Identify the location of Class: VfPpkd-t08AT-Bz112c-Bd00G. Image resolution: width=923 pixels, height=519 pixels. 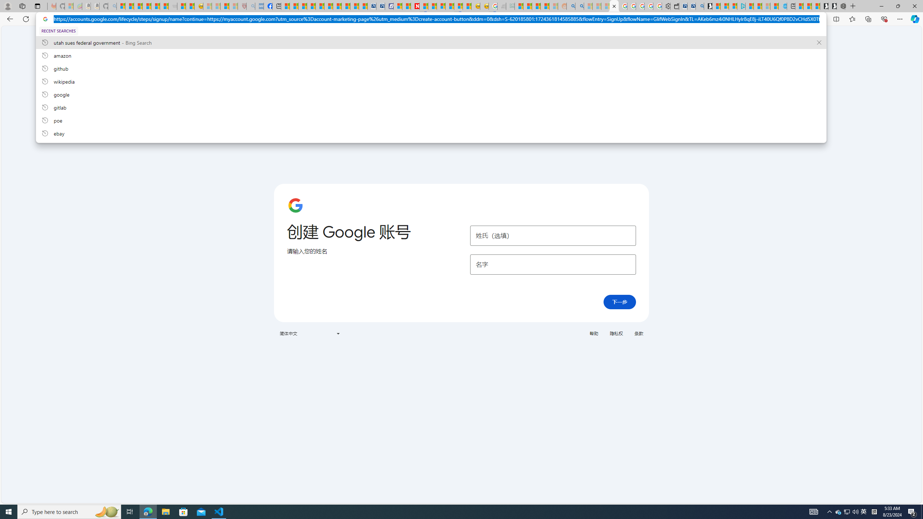
(337, 334).